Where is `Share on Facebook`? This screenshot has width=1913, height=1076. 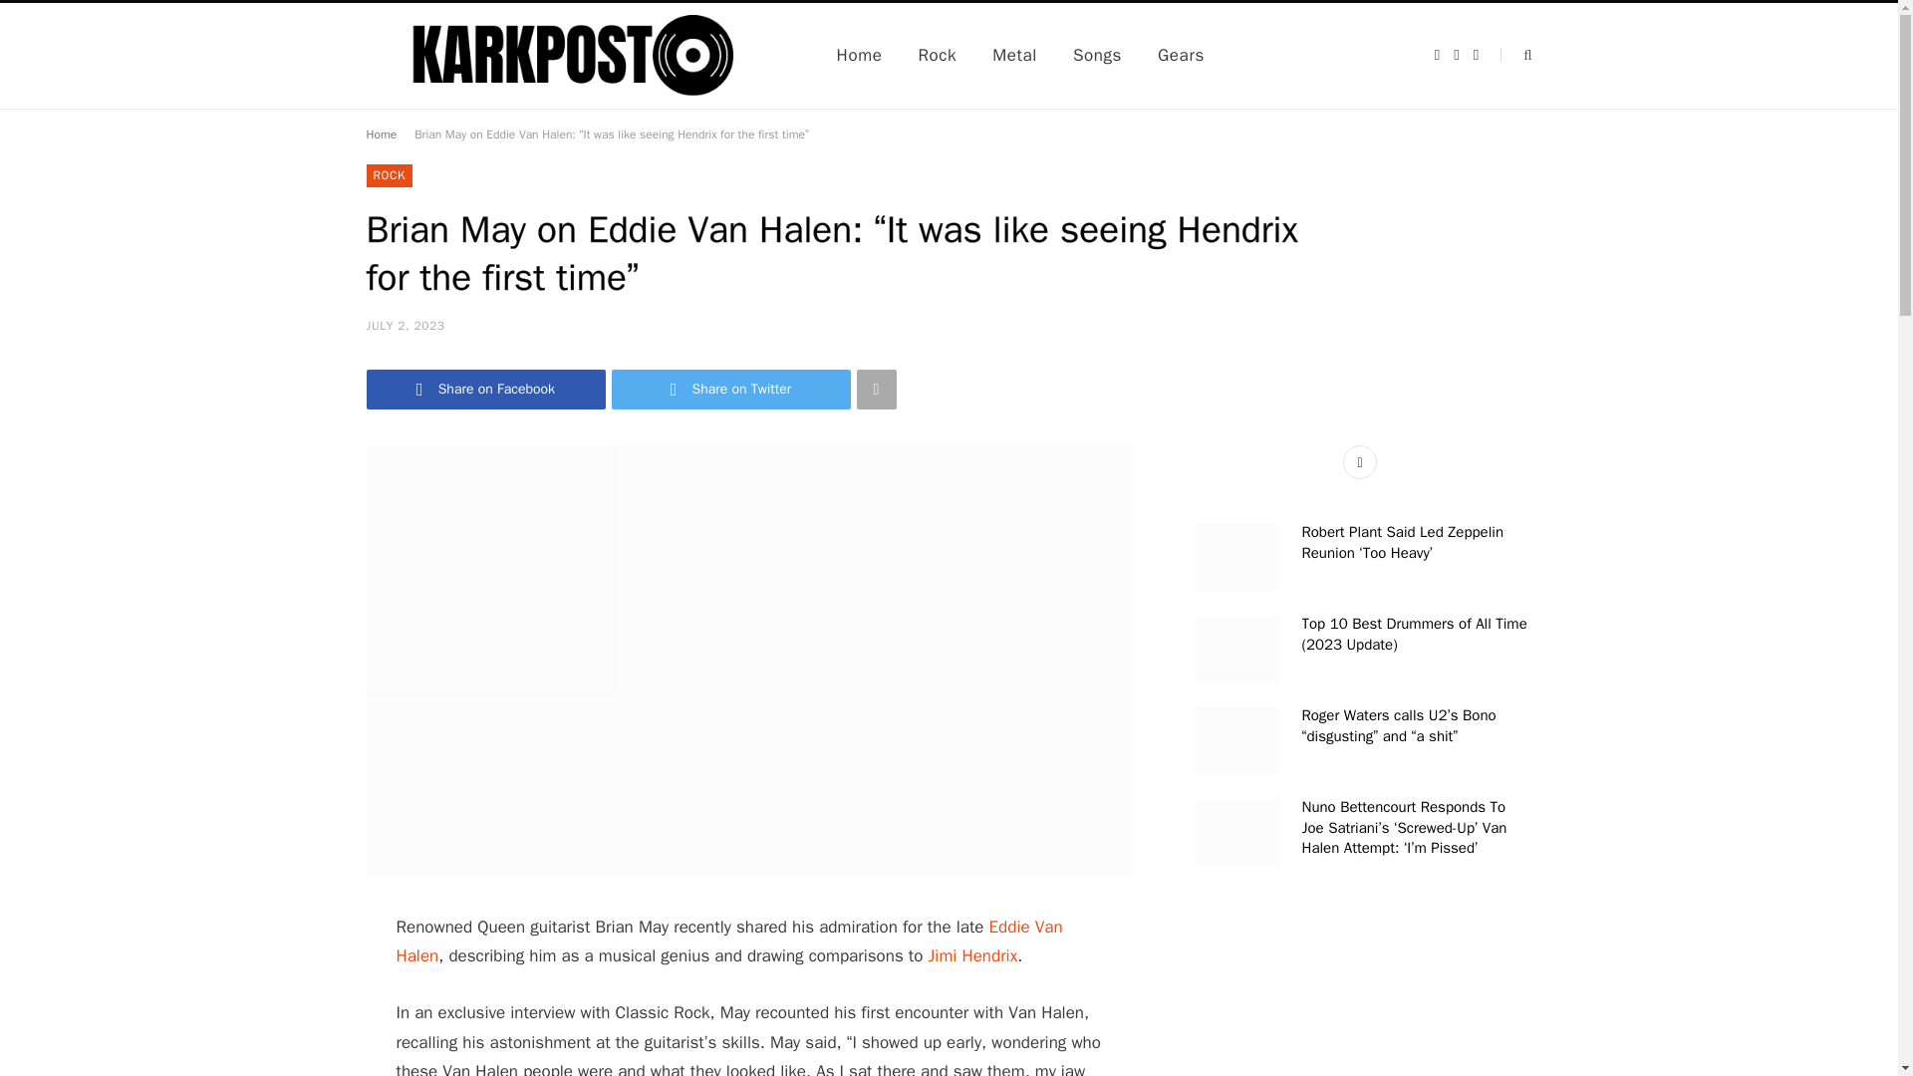 Share on Facebook is located at coordinates (486, 390).